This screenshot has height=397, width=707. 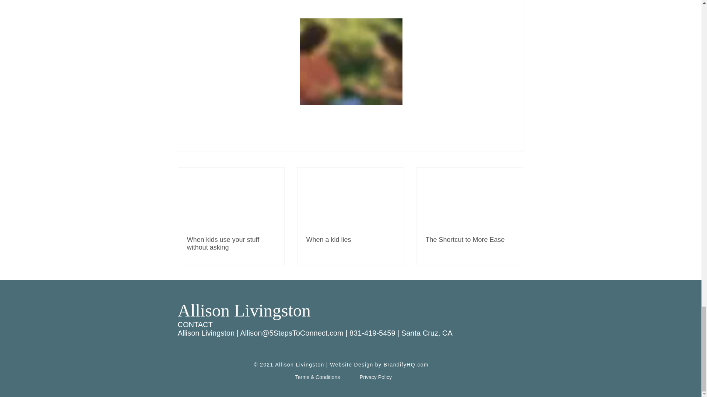 What do you see at coordinates (231, 243) in the screenshot?
I see `When kids use your stuff without asking` at bounding box center [231, 243].